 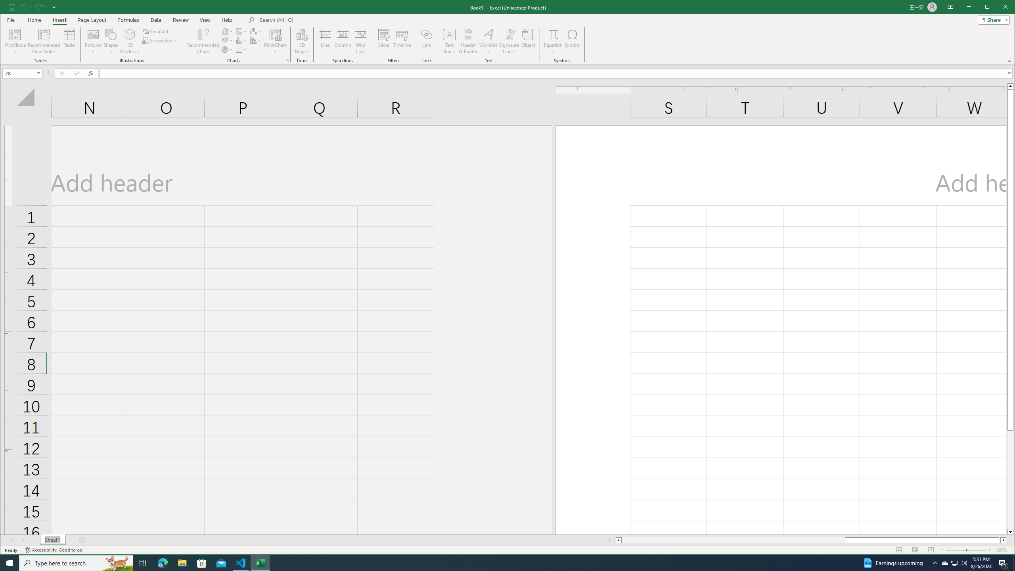 What do you see at coordinates (954, 563) in the screenshot?
I see `User Promoted Notification Area` at bounding box center [954, 563].